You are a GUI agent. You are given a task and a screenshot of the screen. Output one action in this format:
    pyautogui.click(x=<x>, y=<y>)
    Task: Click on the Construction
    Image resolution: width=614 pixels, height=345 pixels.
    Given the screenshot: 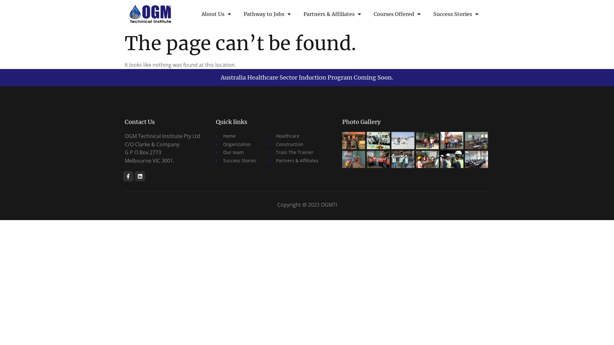 What is the action you would take?
    pyautogui.click(x=294, y=144)
    